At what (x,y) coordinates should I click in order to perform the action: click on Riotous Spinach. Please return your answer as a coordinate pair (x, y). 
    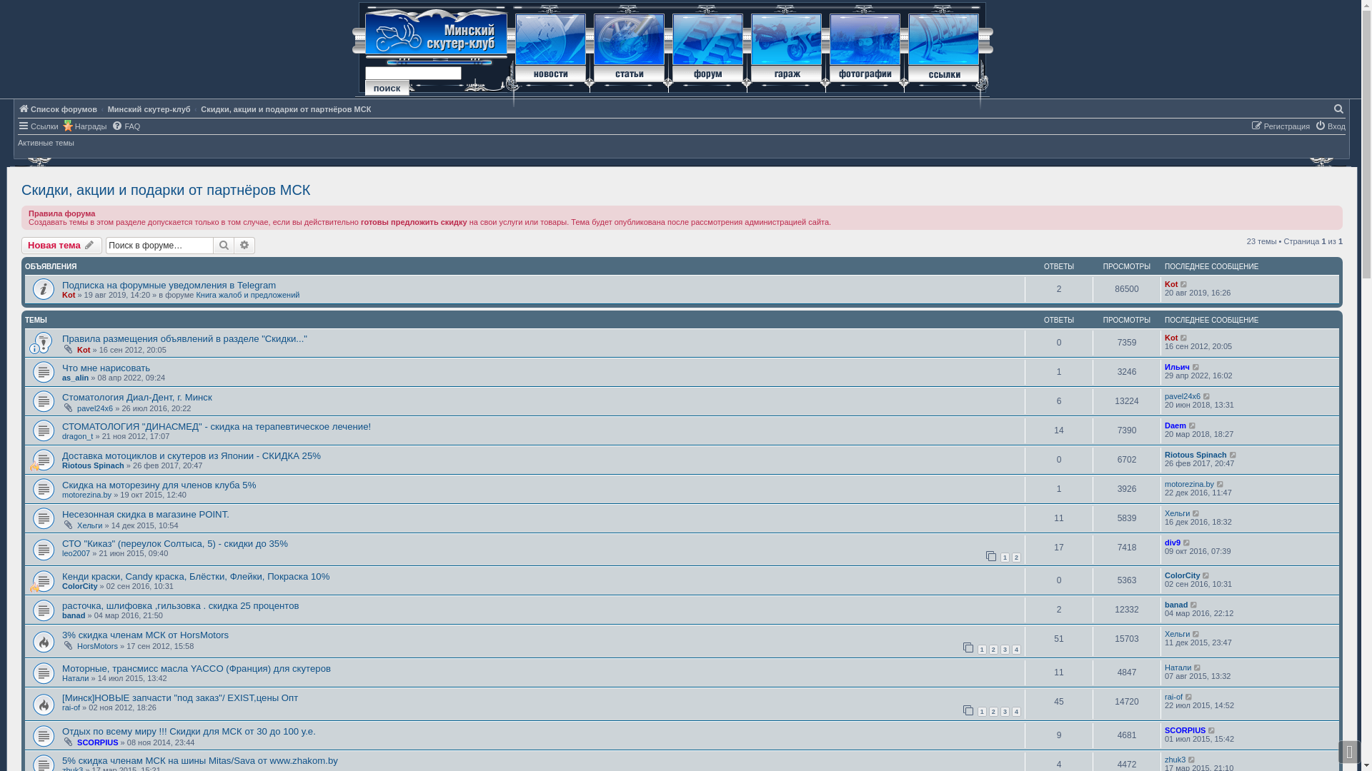
    Looking at the image, I should click on (93, 465).